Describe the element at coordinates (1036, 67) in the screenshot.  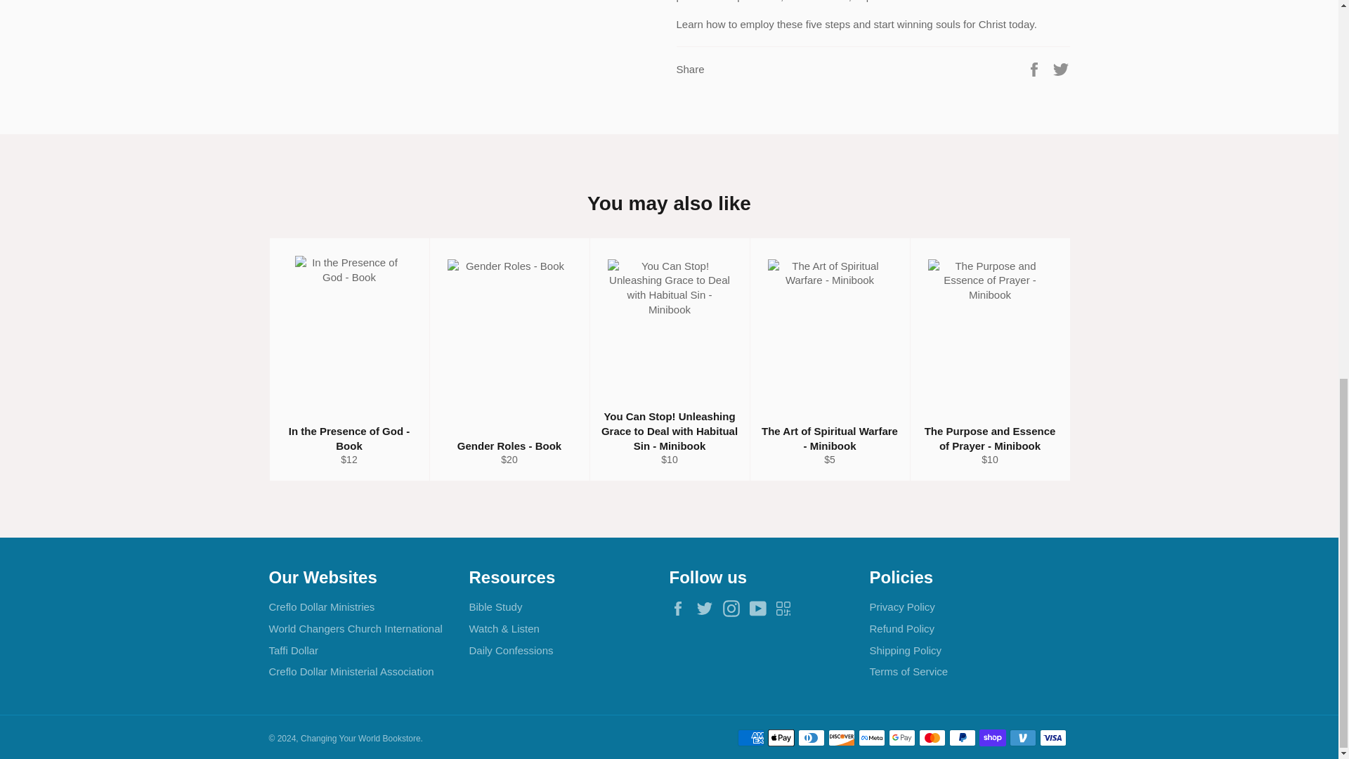
I see `Share on Facebook` at that location.